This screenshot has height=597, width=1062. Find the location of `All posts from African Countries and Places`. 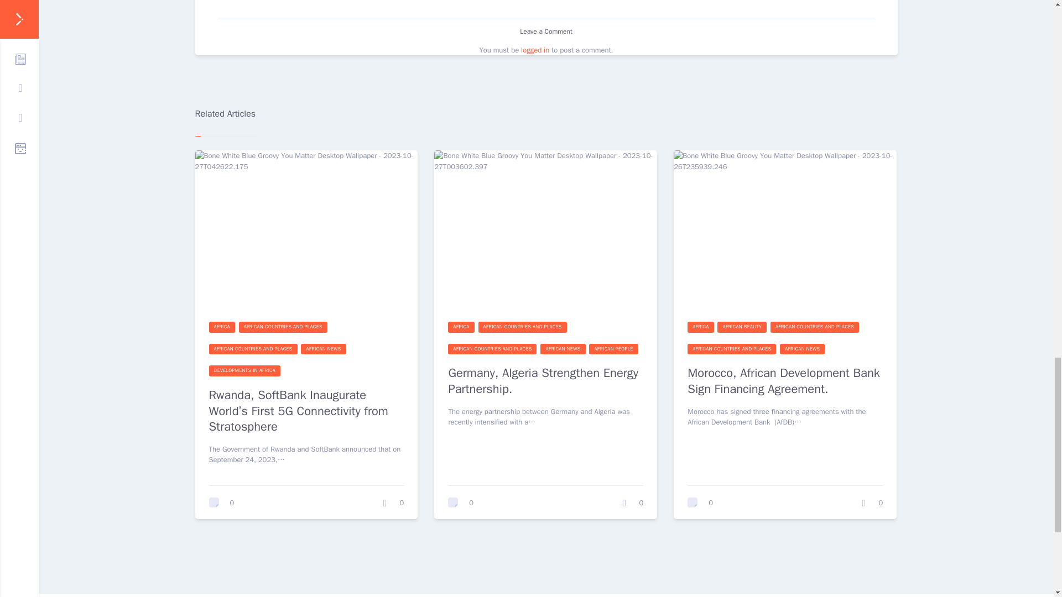

All posts from African Countries and Places is located at coordinates (253, 349).